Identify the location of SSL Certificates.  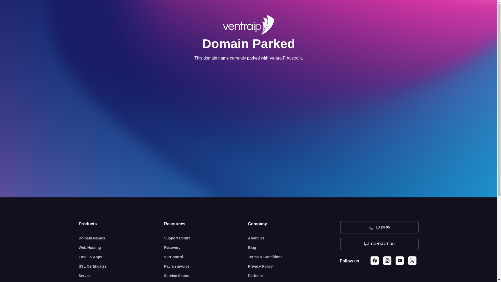
(122, 266).